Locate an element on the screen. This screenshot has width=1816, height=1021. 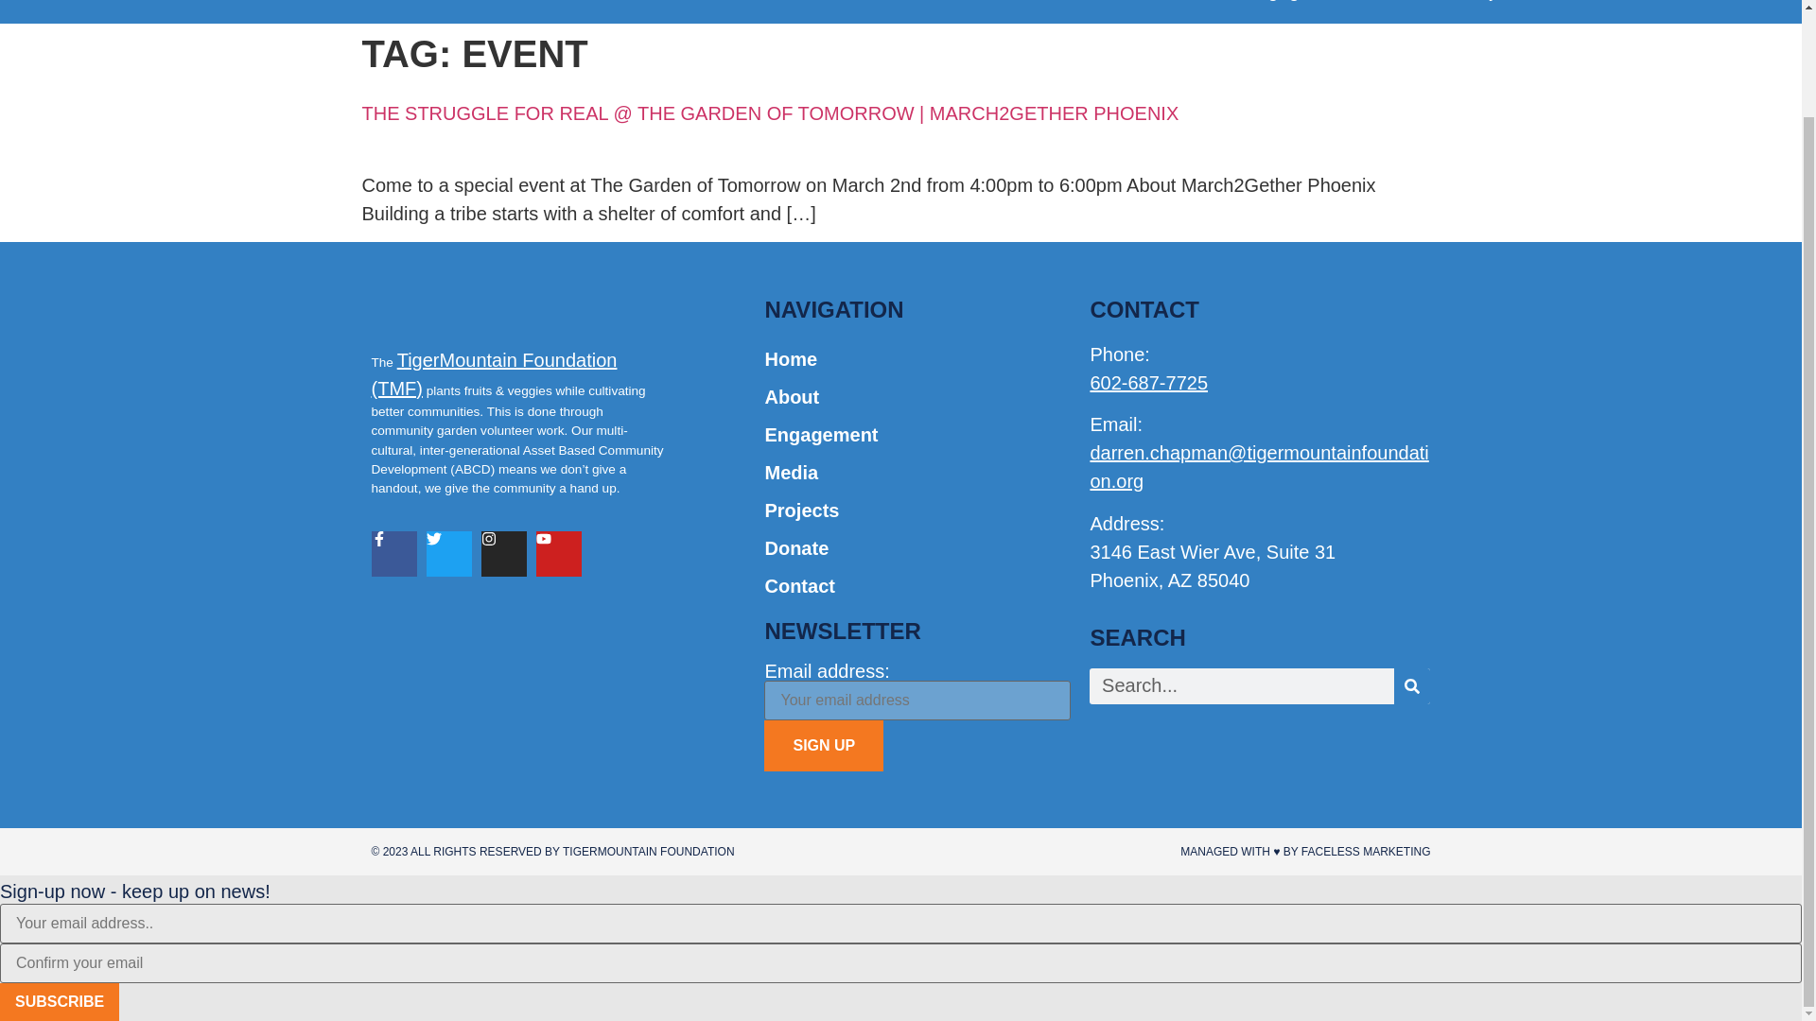
Home is located at coordinates (1112, 9).